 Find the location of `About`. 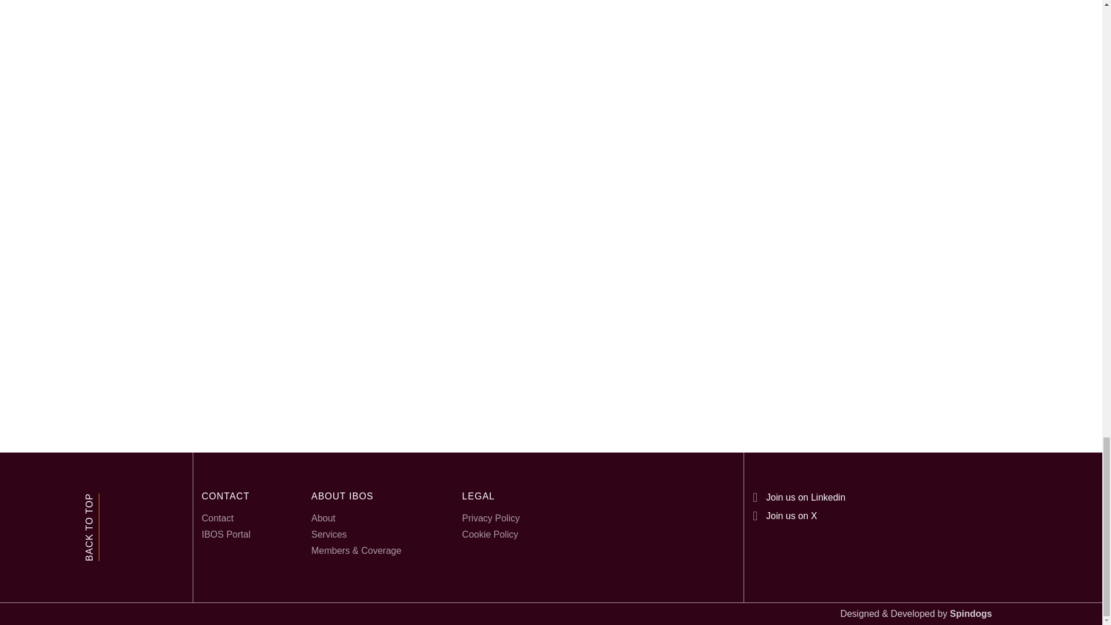

About is located at coordinates (356, 519).